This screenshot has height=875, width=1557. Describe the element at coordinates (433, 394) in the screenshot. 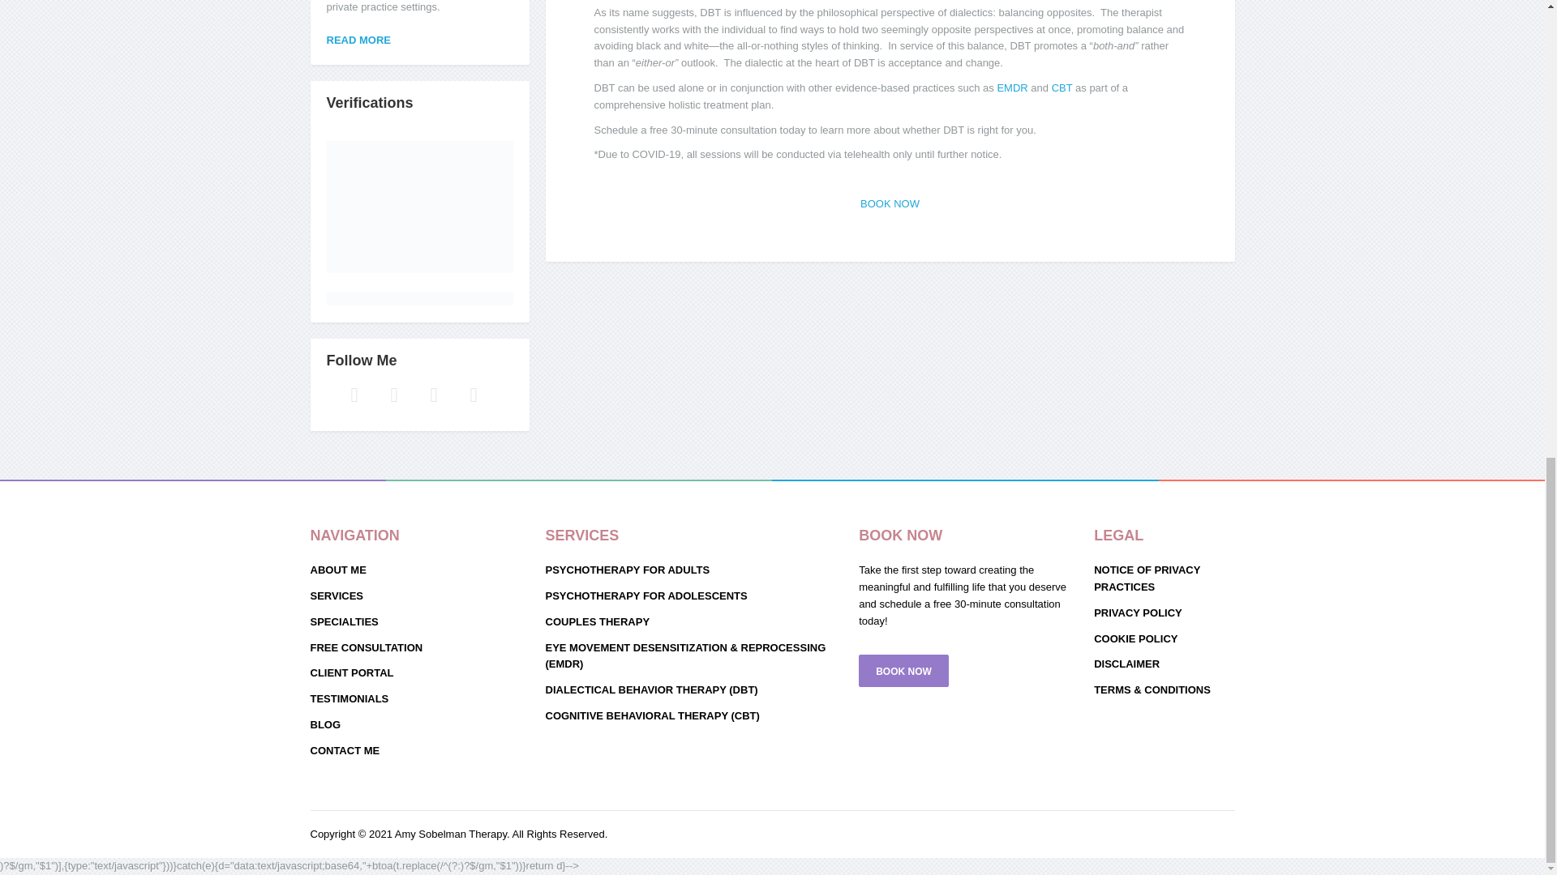

I see `yelp` at that location.